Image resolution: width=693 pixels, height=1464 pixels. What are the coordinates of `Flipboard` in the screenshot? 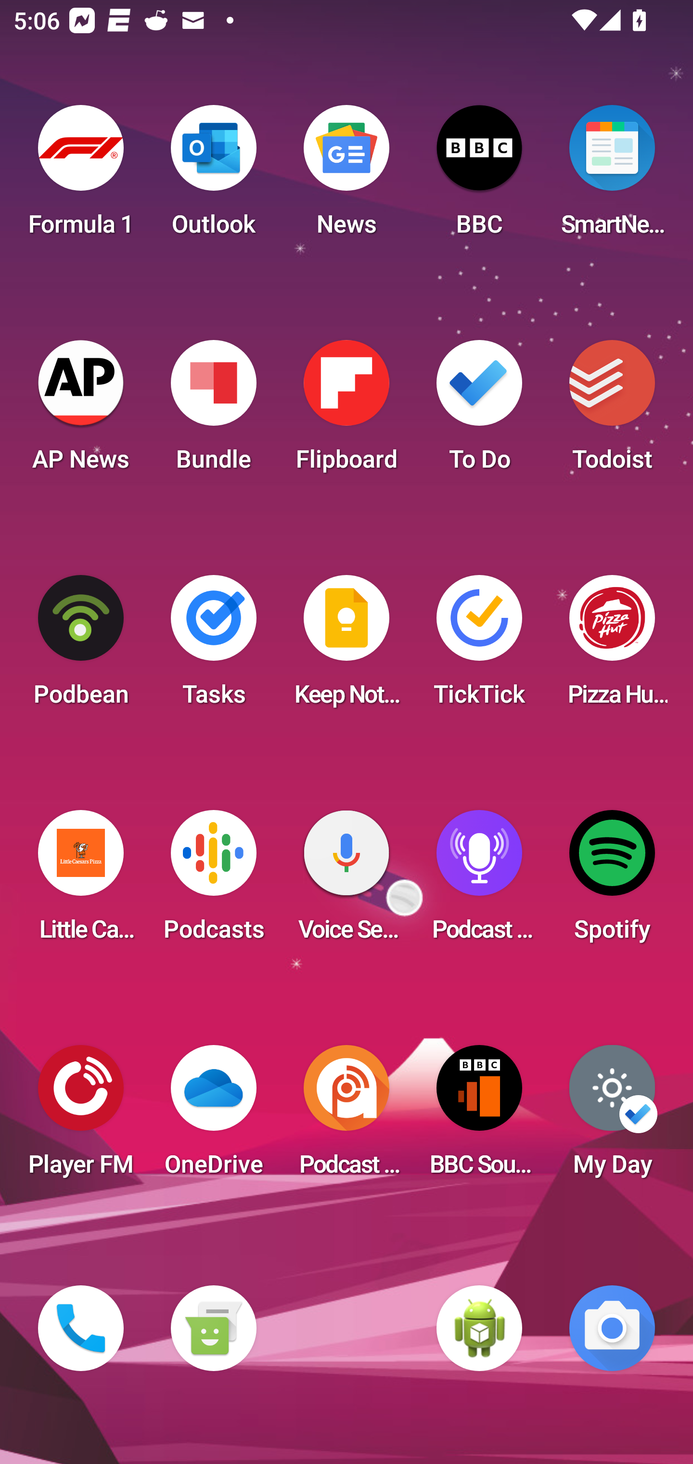 It's located at (346, 411).